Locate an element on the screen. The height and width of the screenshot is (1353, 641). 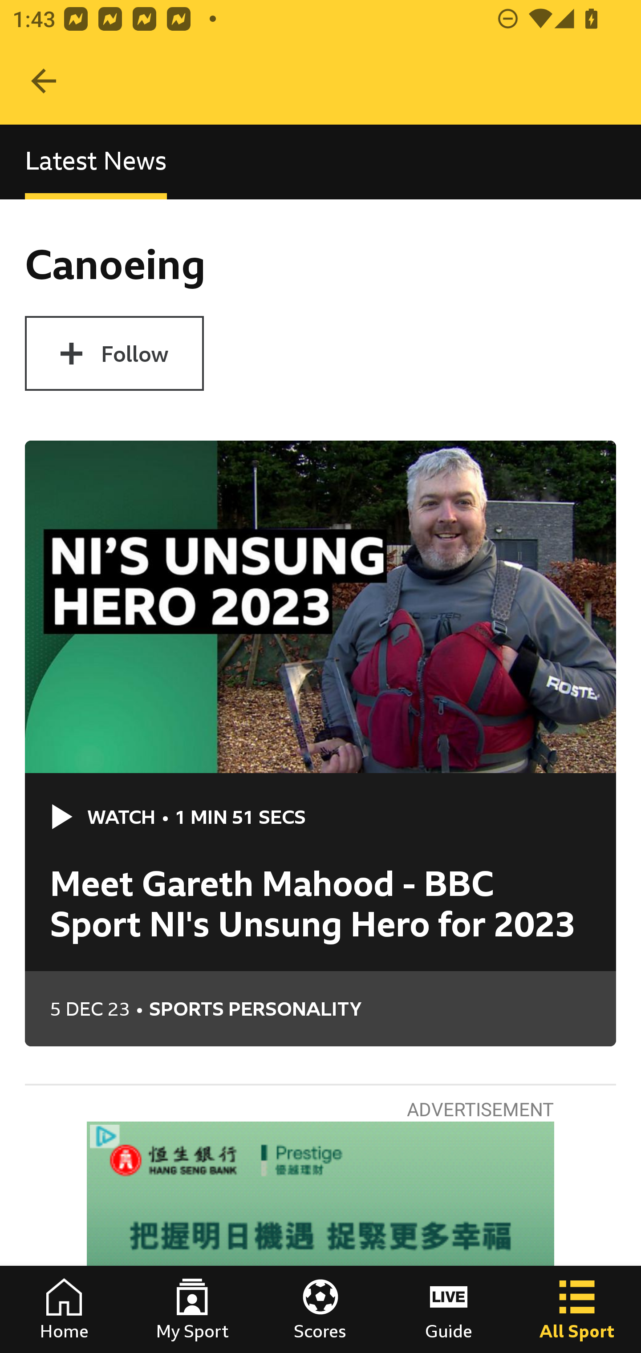
My Sport is located at coordinates (192, 1309).